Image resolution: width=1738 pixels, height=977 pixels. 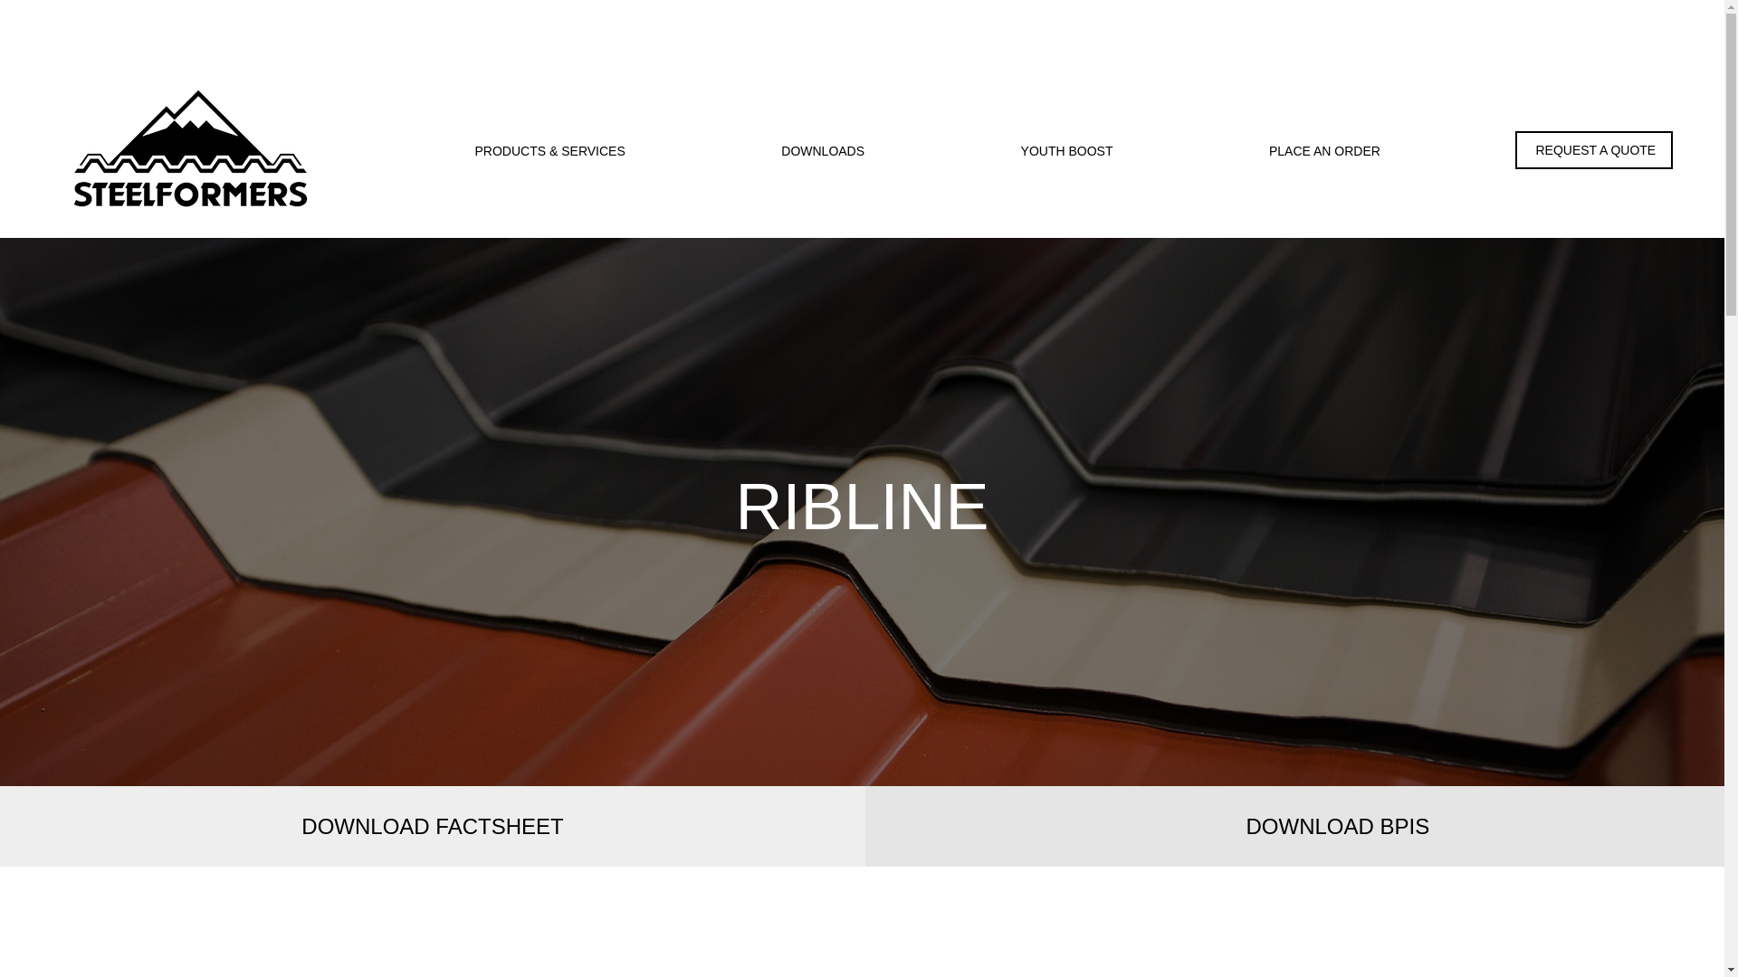 What do you see at coordinates (432, 825) in the screenshot?
I see `DOWNLOAD FACTSHEET` at bounding box center [432, 825].